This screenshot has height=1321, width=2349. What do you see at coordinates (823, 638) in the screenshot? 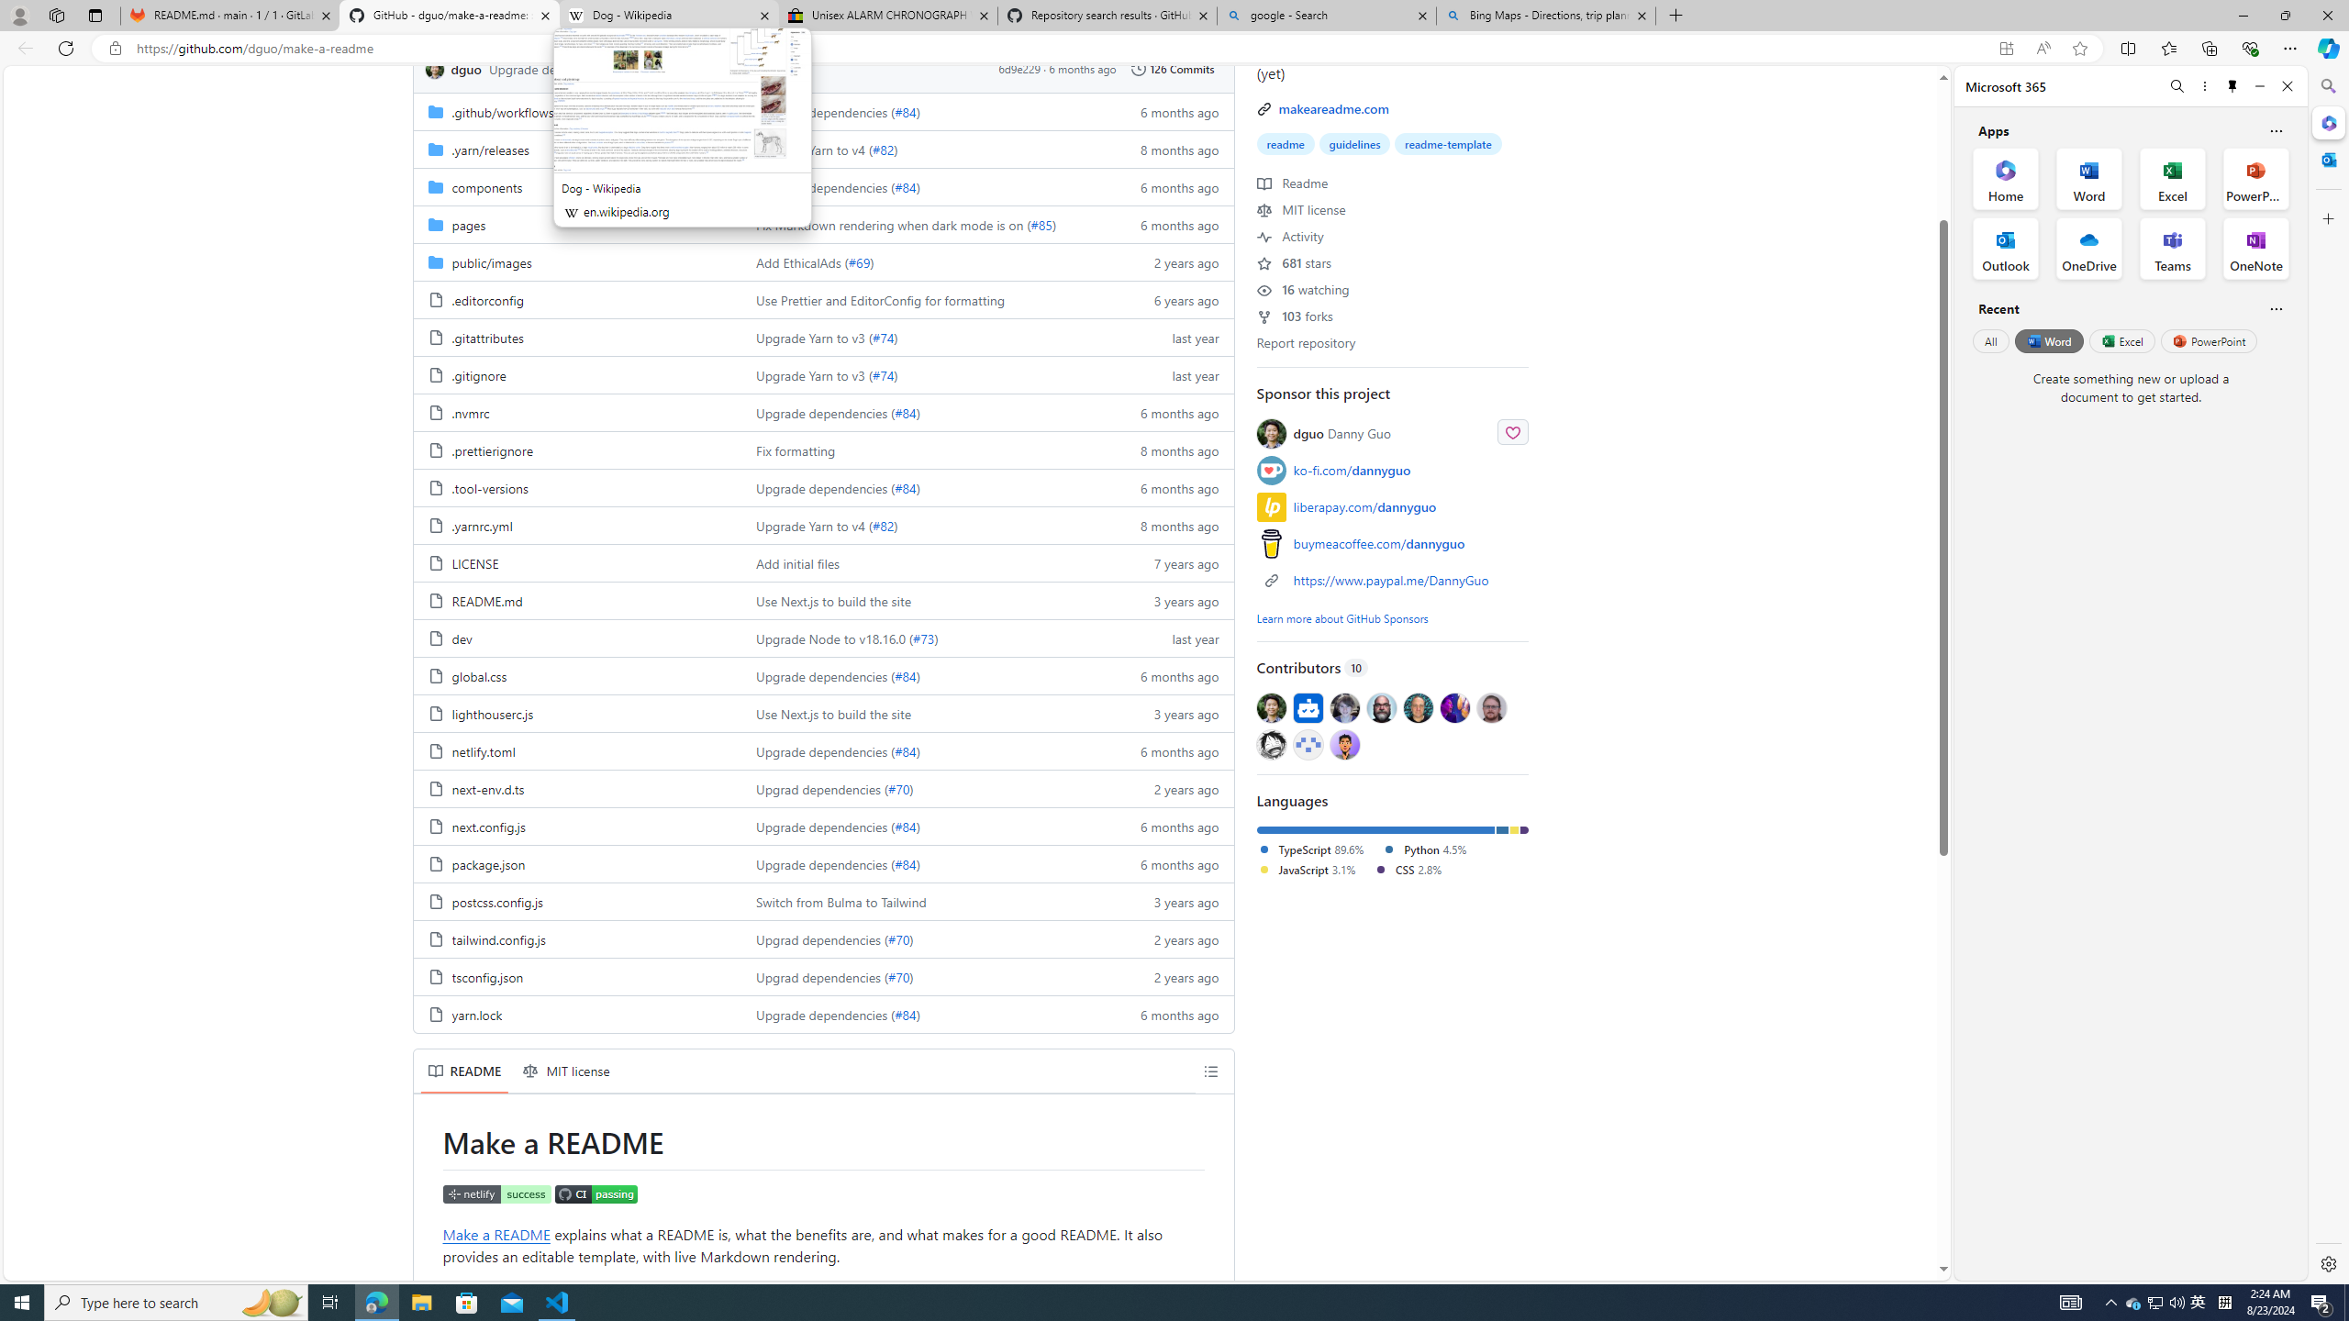
I see `AutomationID: folder-row-14` at bounding box center [823, 638].